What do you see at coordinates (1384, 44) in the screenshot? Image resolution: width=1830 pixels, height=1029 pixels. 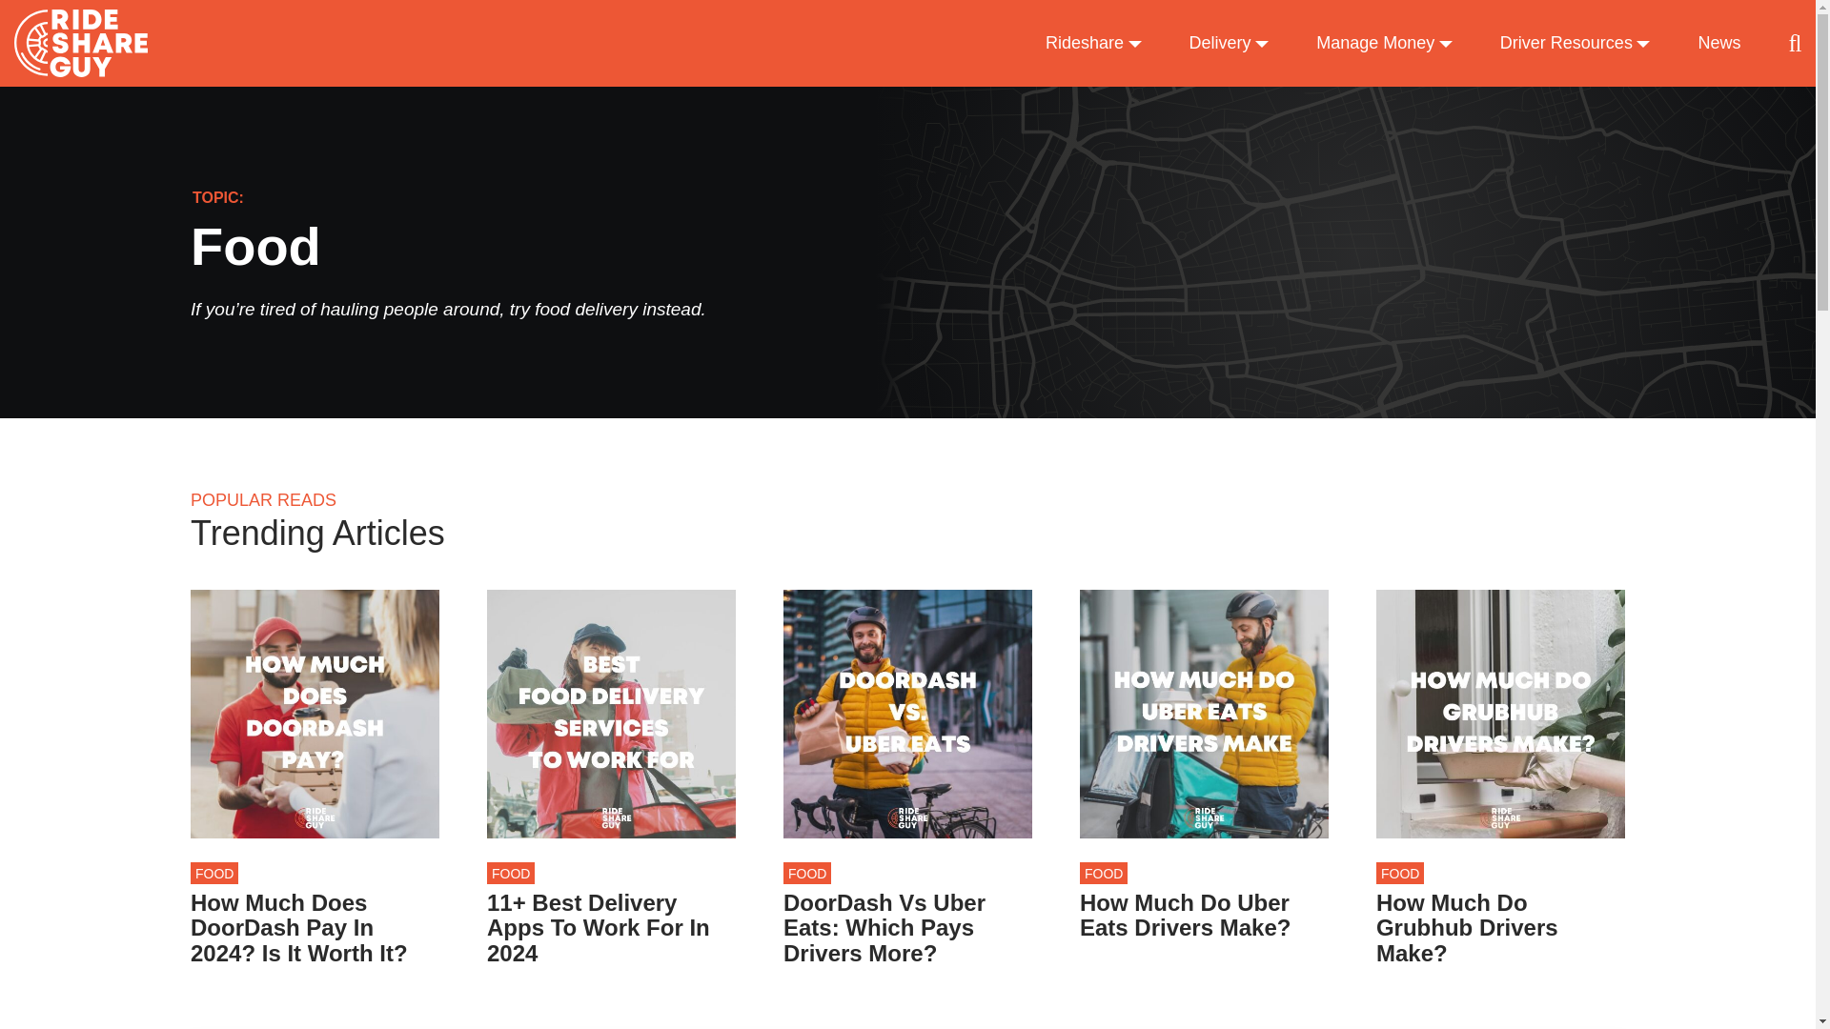 I see `Manage Money` at bounding box center [1384, 44].